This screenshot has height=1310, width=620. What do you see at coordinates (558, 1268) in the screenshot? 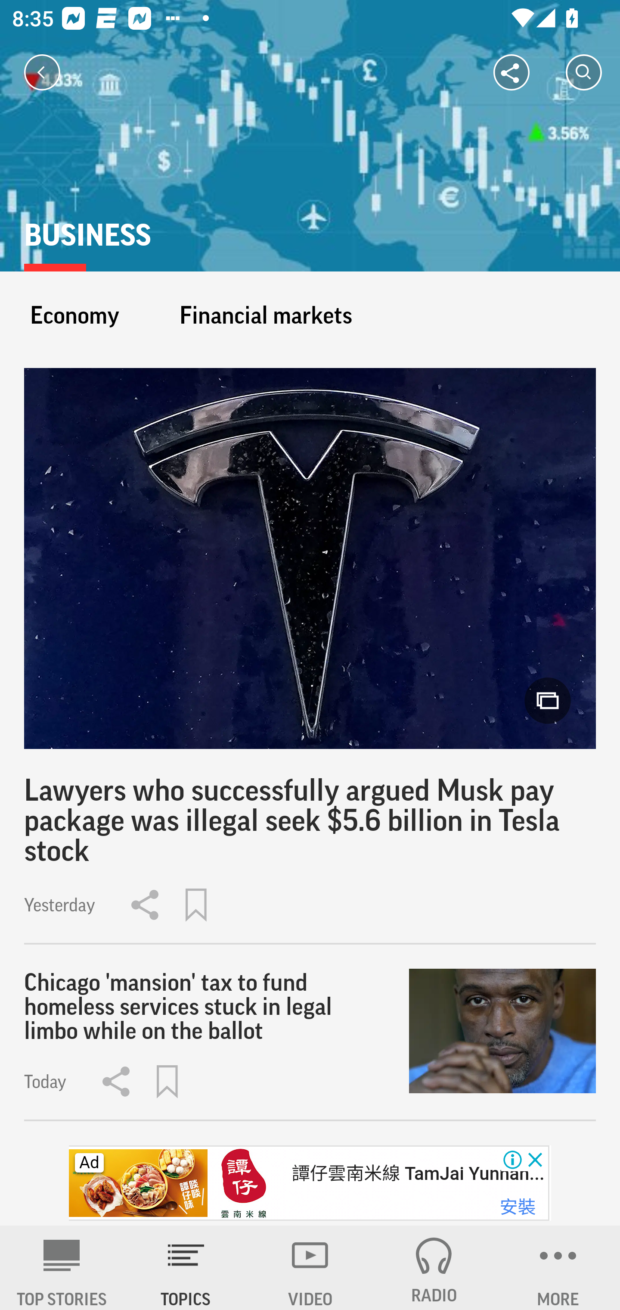
I see `MORE` at bounding box center [558, 1268].